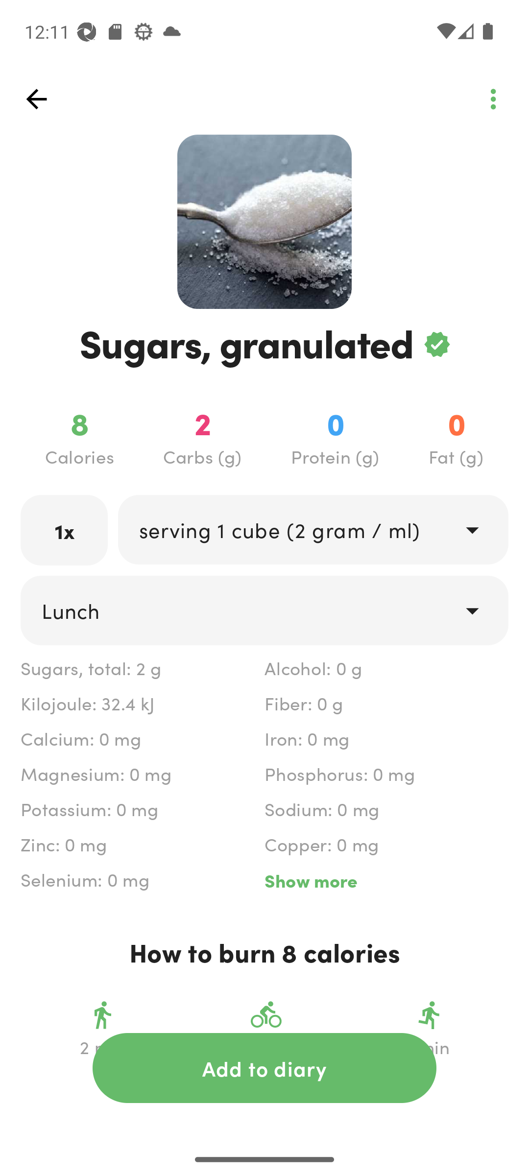 The height and width of the screenshot is (1175, 529). I want to click on Show more, so click(386, 880).